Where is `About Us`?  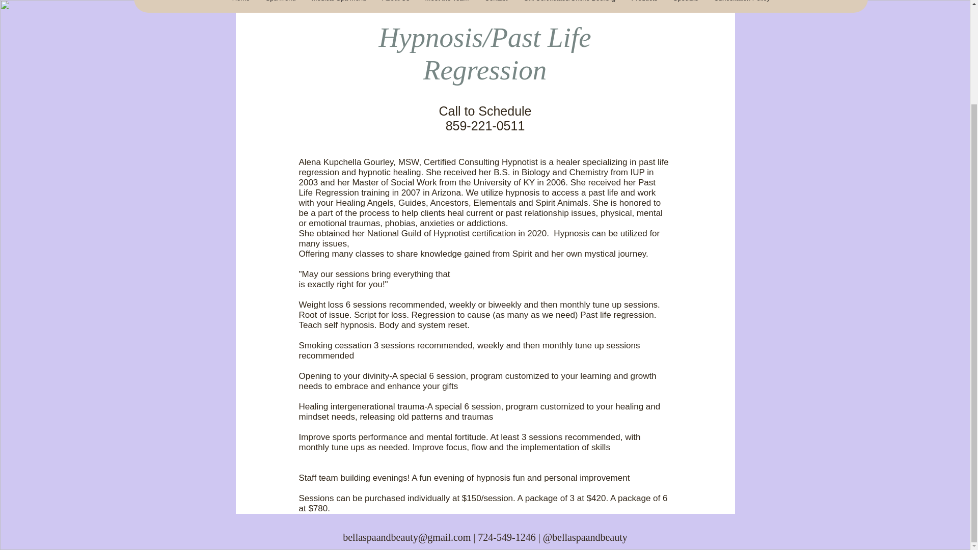 About Us is located at coordinates (395, 6).